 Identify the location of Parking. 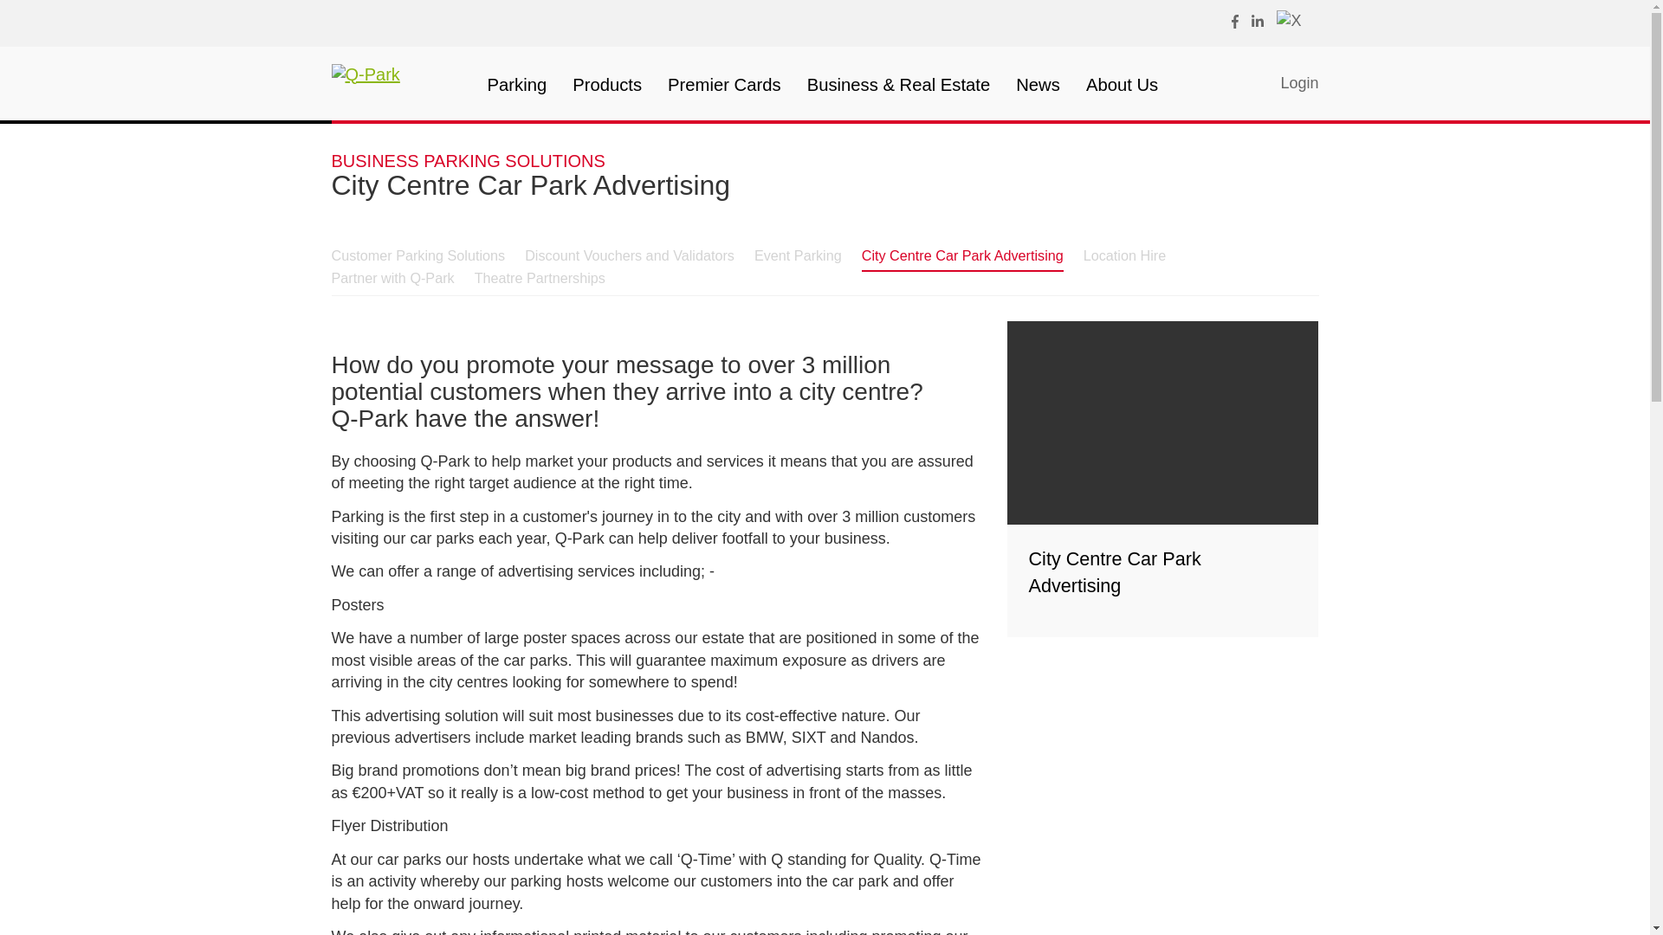
(516, 85).